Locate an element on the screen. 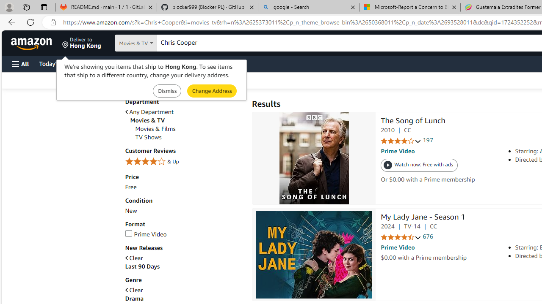  197 is located at coordinates (428, 140).